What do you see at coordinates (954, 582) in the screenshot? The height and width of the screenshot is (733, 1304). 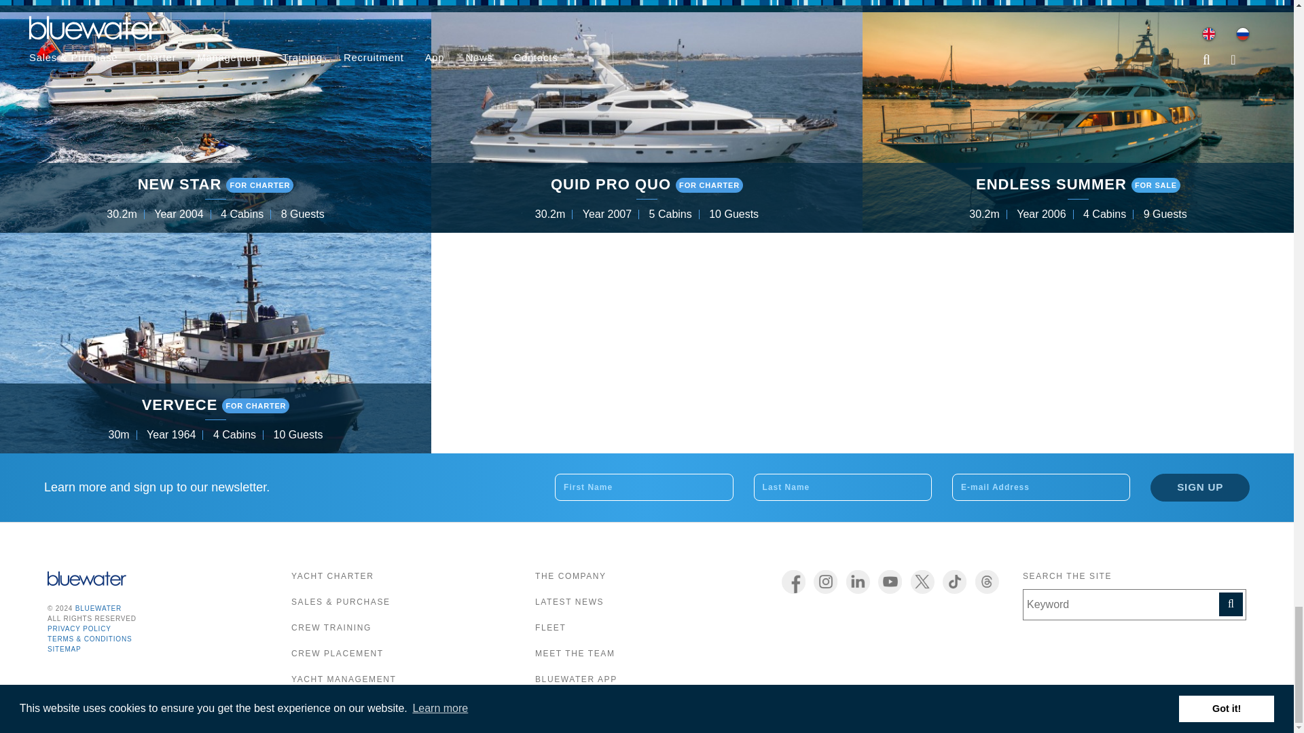 I see `Bluewater on TikTok` at bounding box center [954, 582].